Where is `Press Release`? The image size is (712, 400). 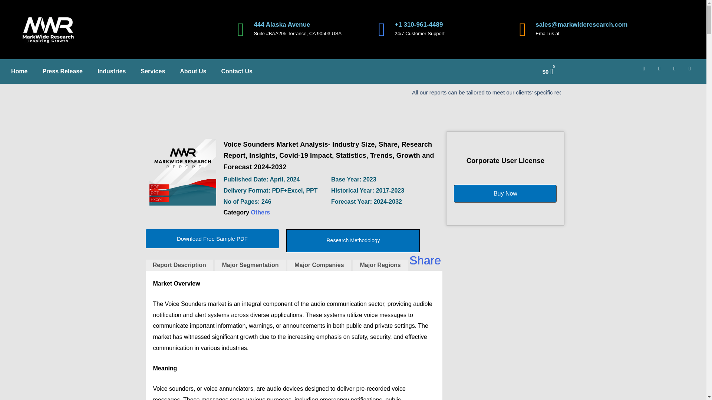 Press Release is located at coordinates (62, 71).